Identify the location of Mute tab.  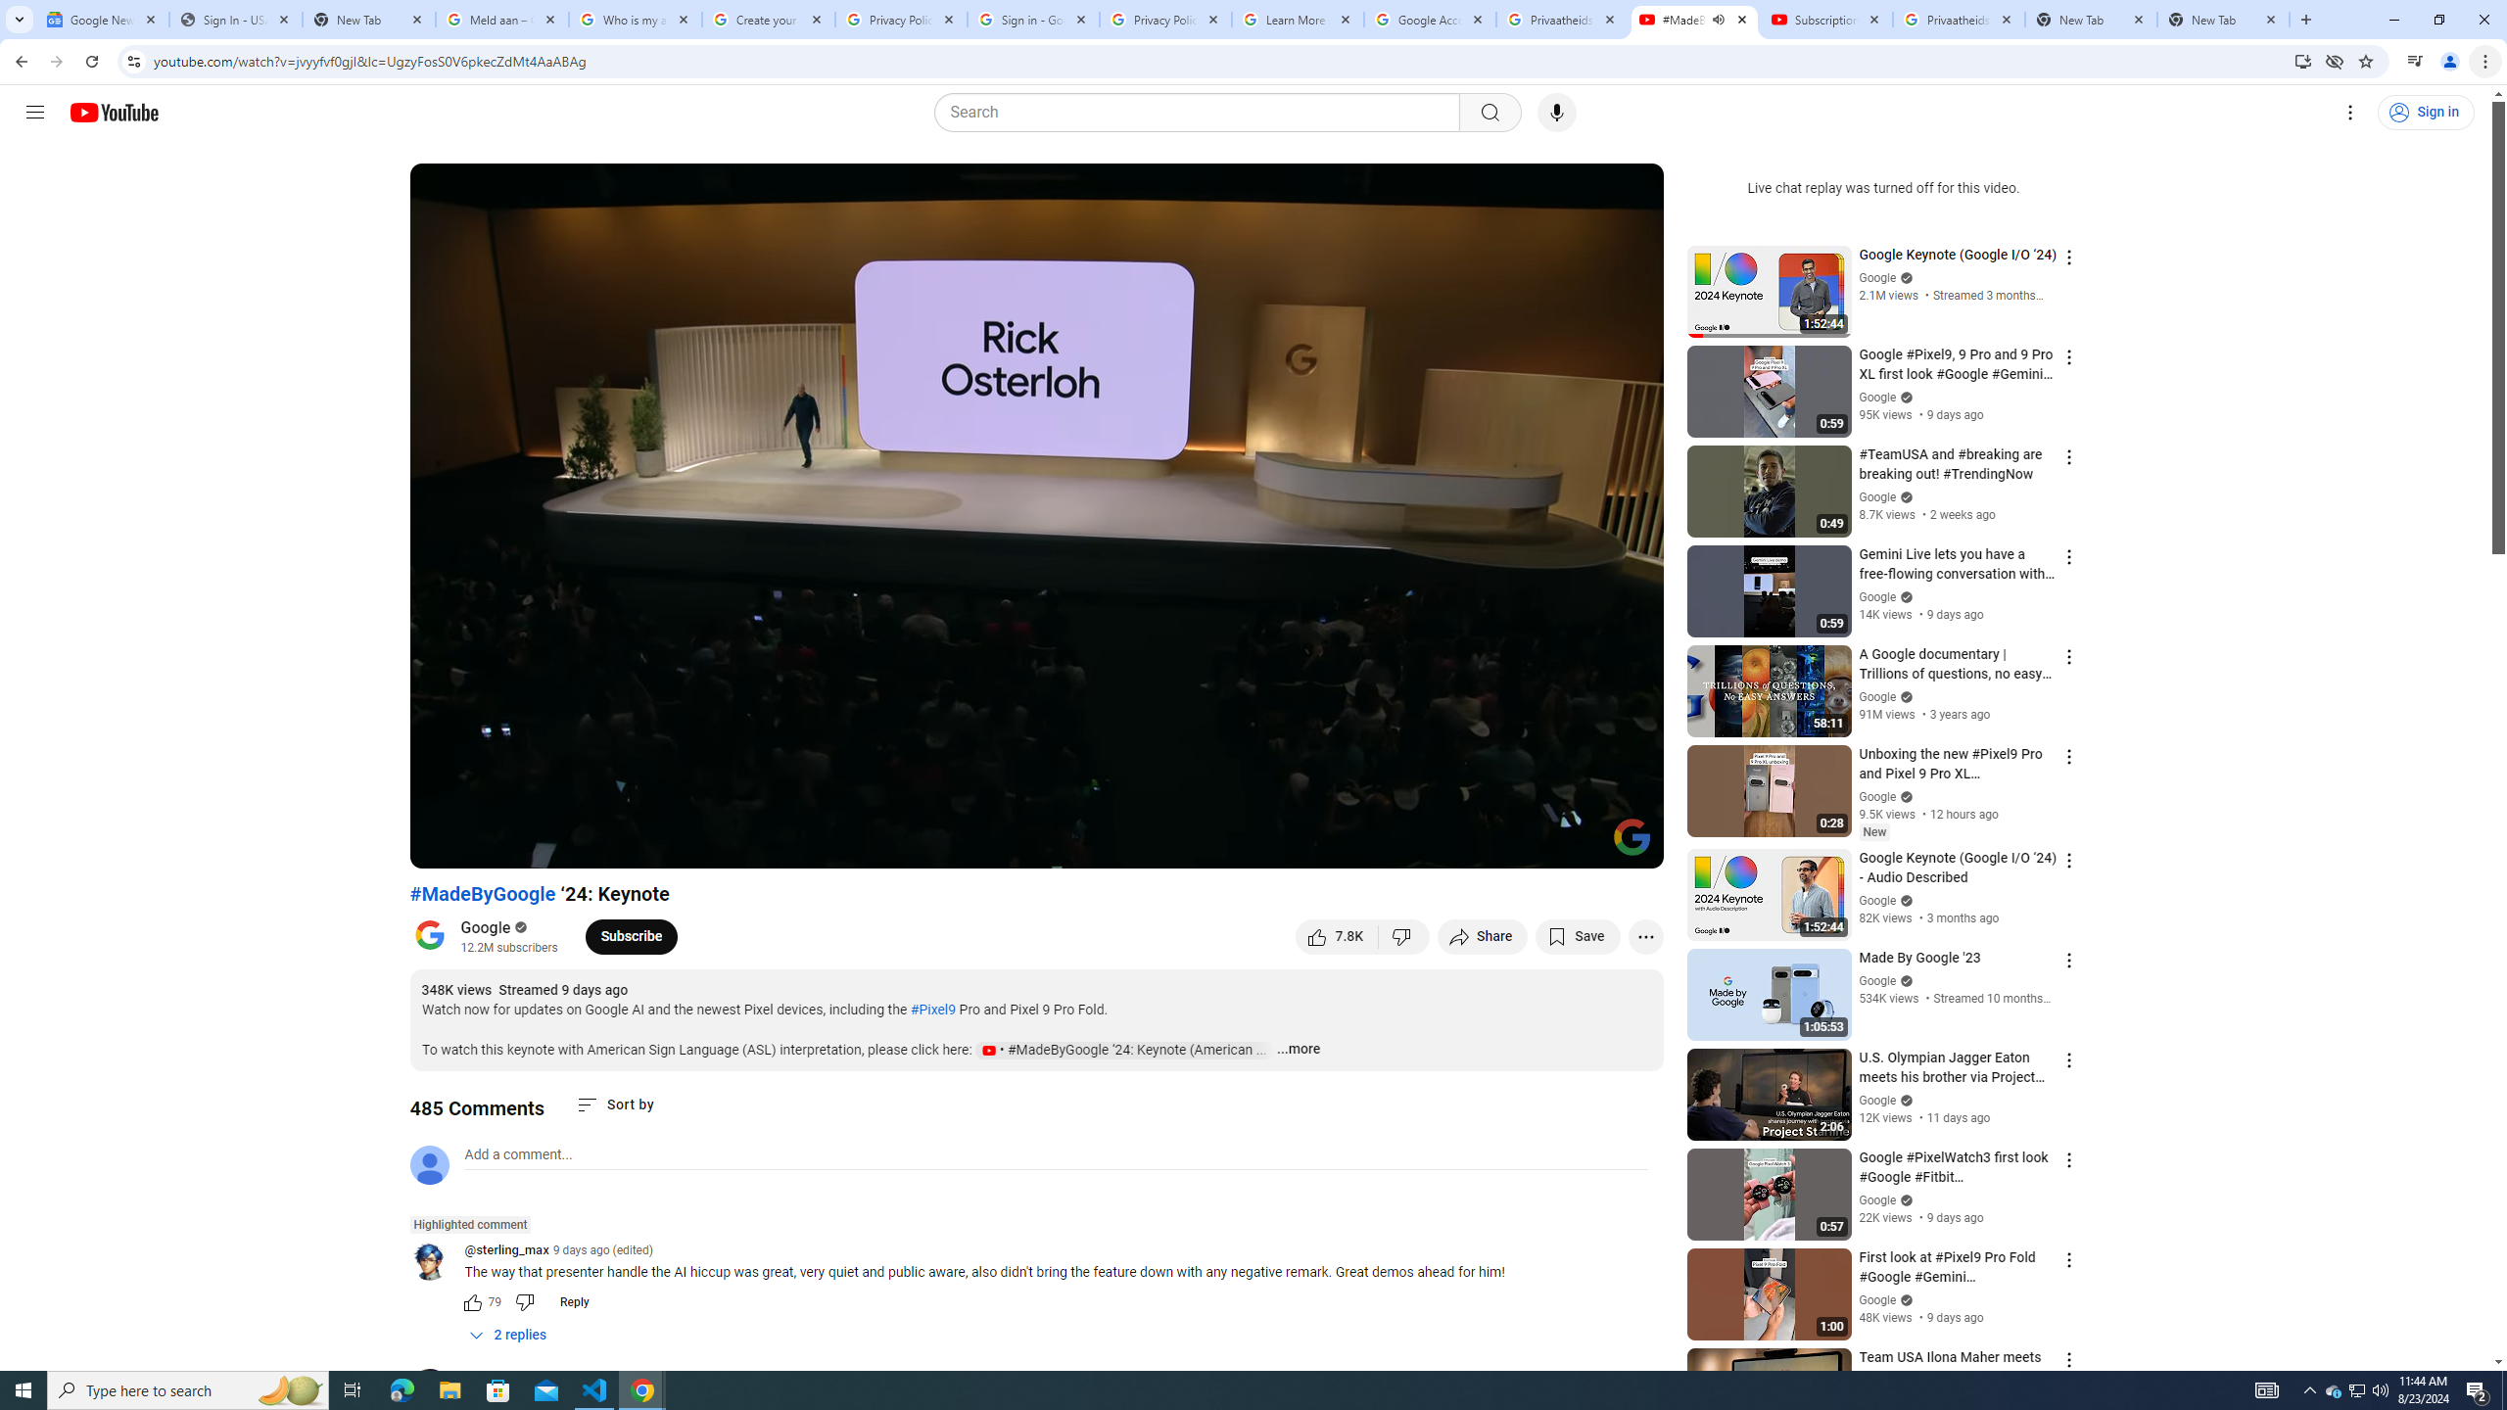
(1718, 19).